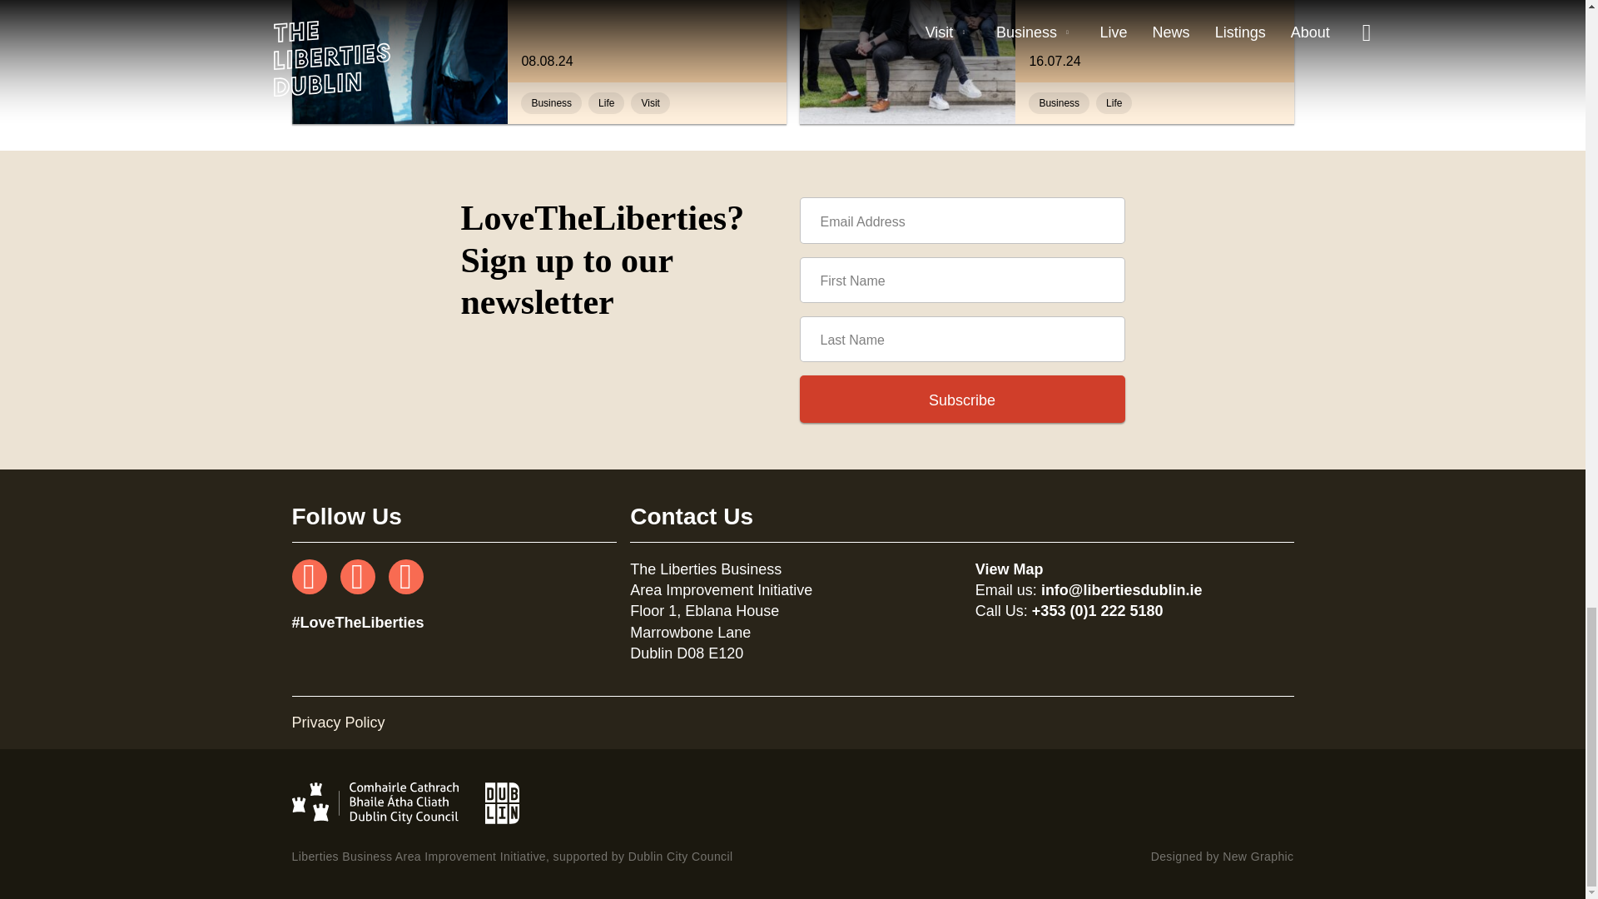 The image size is (1598, 899). Describe the element at coordinates (962, 340) in the screenshot. I see `Last Name` at that location.